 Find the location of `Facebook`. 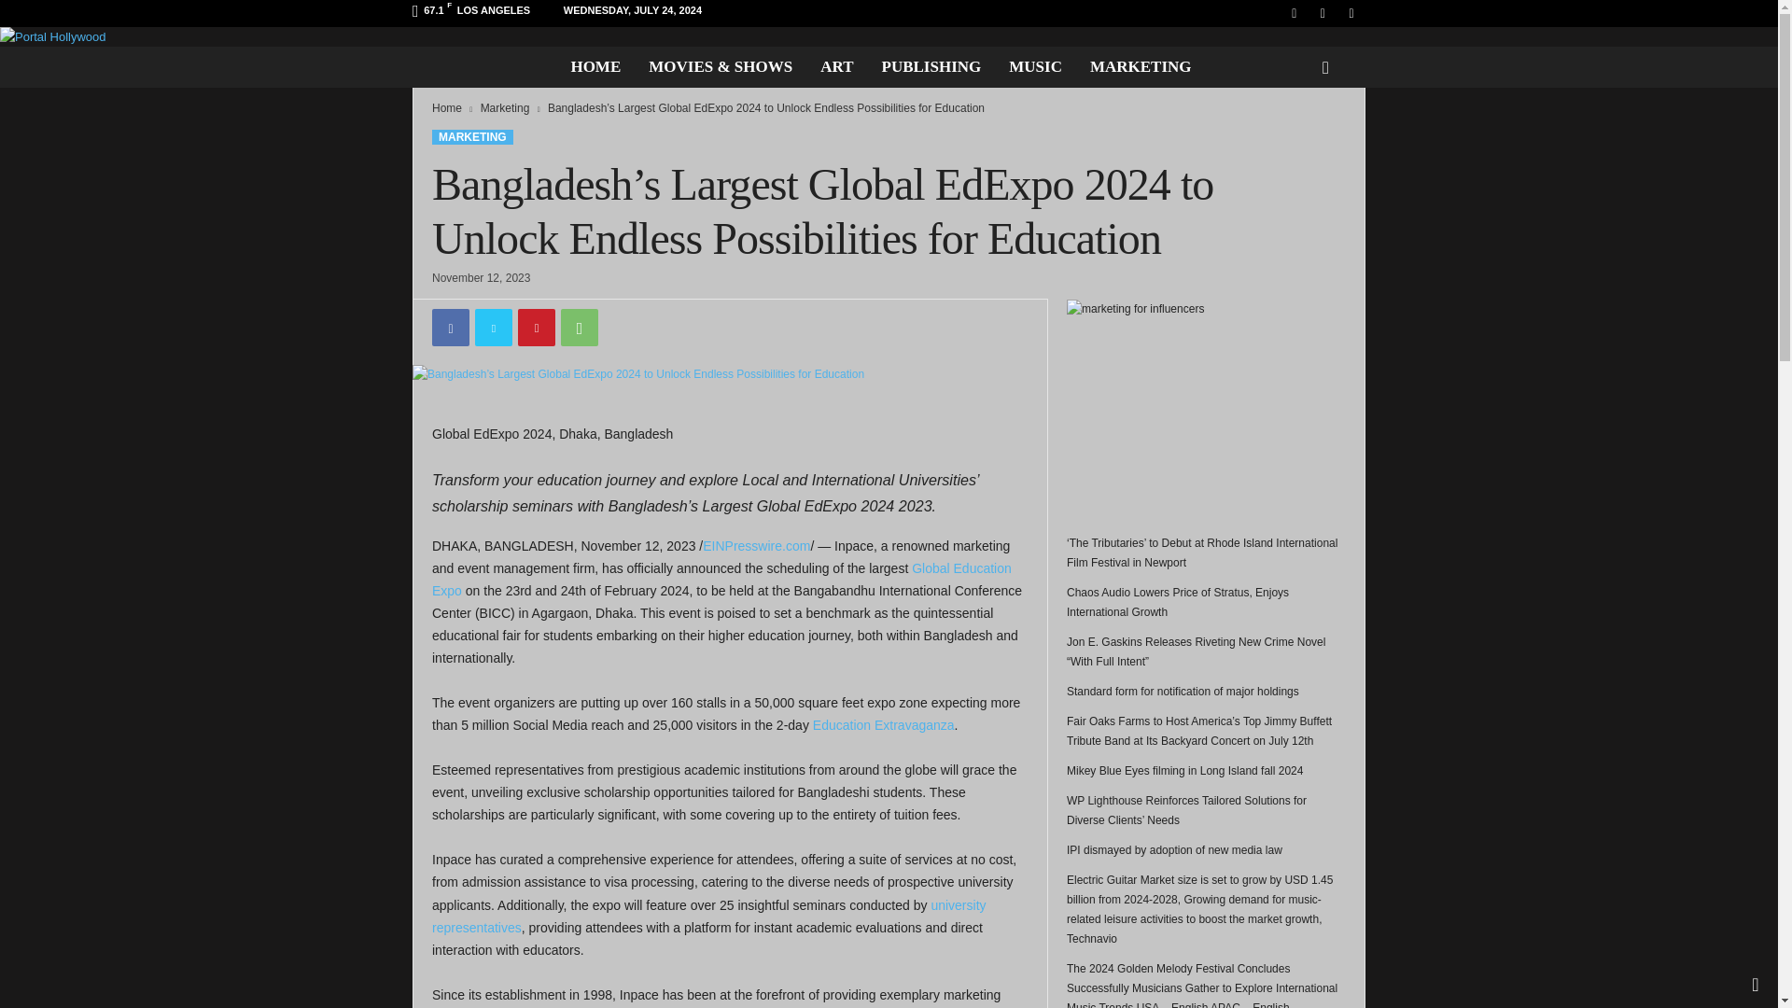

Facebook is located at coordinates (450, 327).